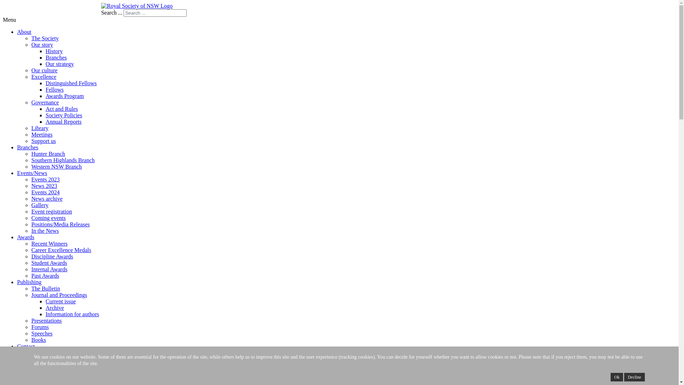  Describe the element at coordinates (28, 148) in the screenshot. I see `Branches` at that location.